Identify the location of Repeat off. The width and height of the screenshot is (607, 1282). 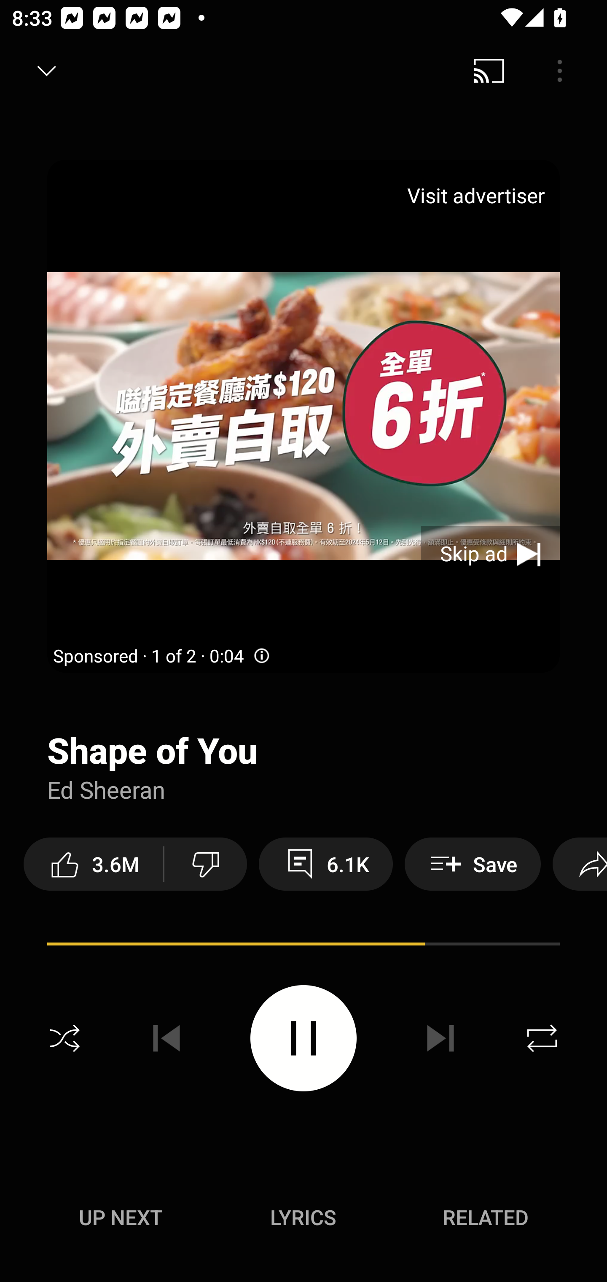
(542, 1038).